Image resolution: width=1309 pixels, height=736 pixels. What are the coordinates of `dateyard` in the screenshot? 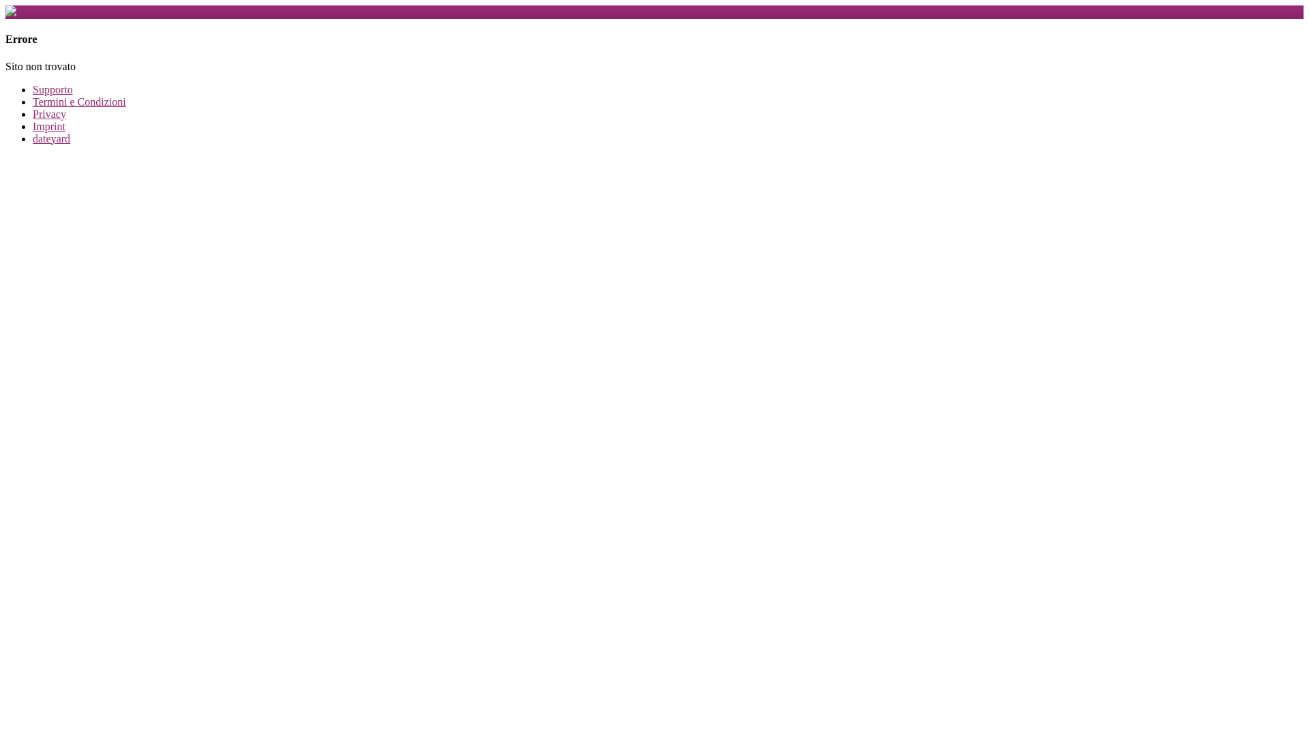 It's located at (52, 139).